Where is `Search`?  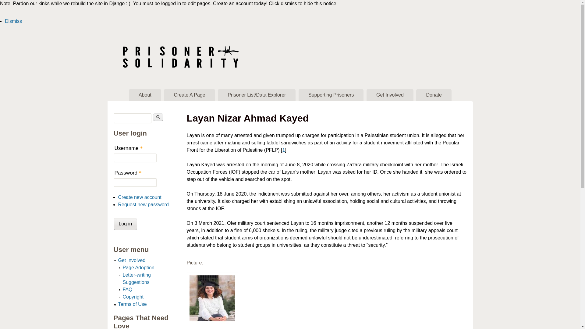 Search is located at coordinates (158, 117).